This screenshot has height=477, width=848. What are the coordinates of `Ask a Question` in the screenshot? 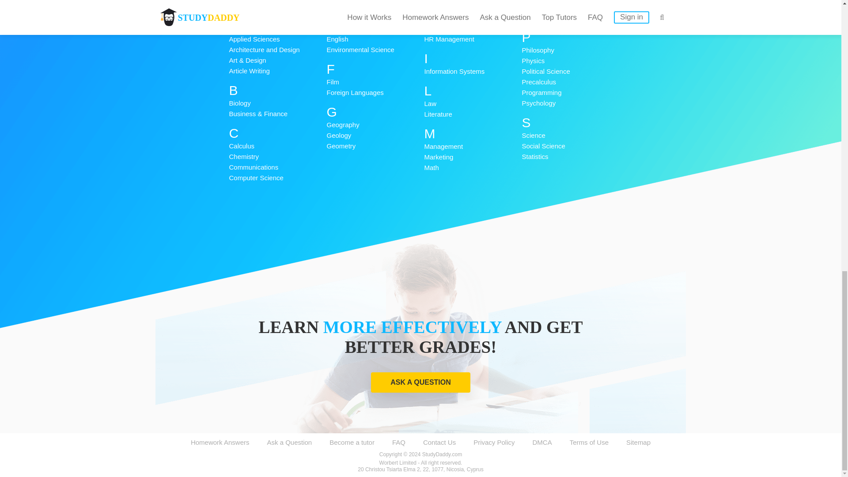 It's located at (289, 442).